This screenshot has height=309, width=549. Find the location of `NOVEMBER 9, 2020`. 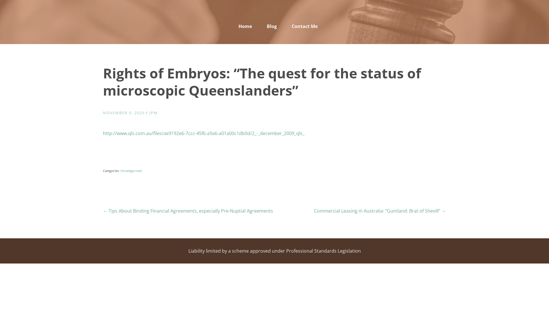

NOVEMBER 9, 2020 is located at coordinates (124, 113).